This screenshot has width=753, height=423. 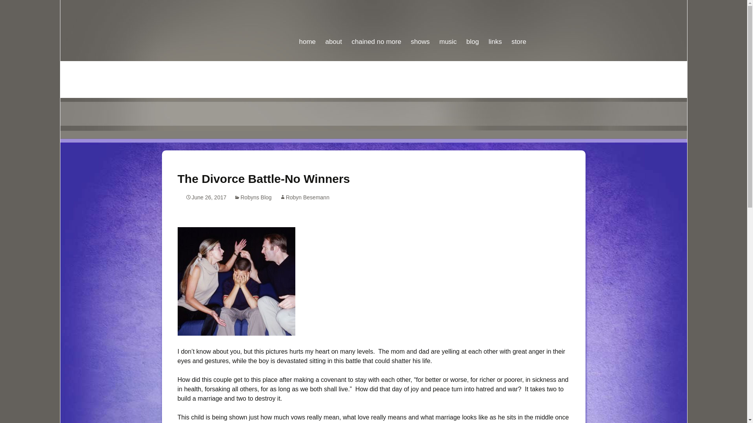 I want to click on View all posts by Robyn Besemann, so click(x=304, y=197).